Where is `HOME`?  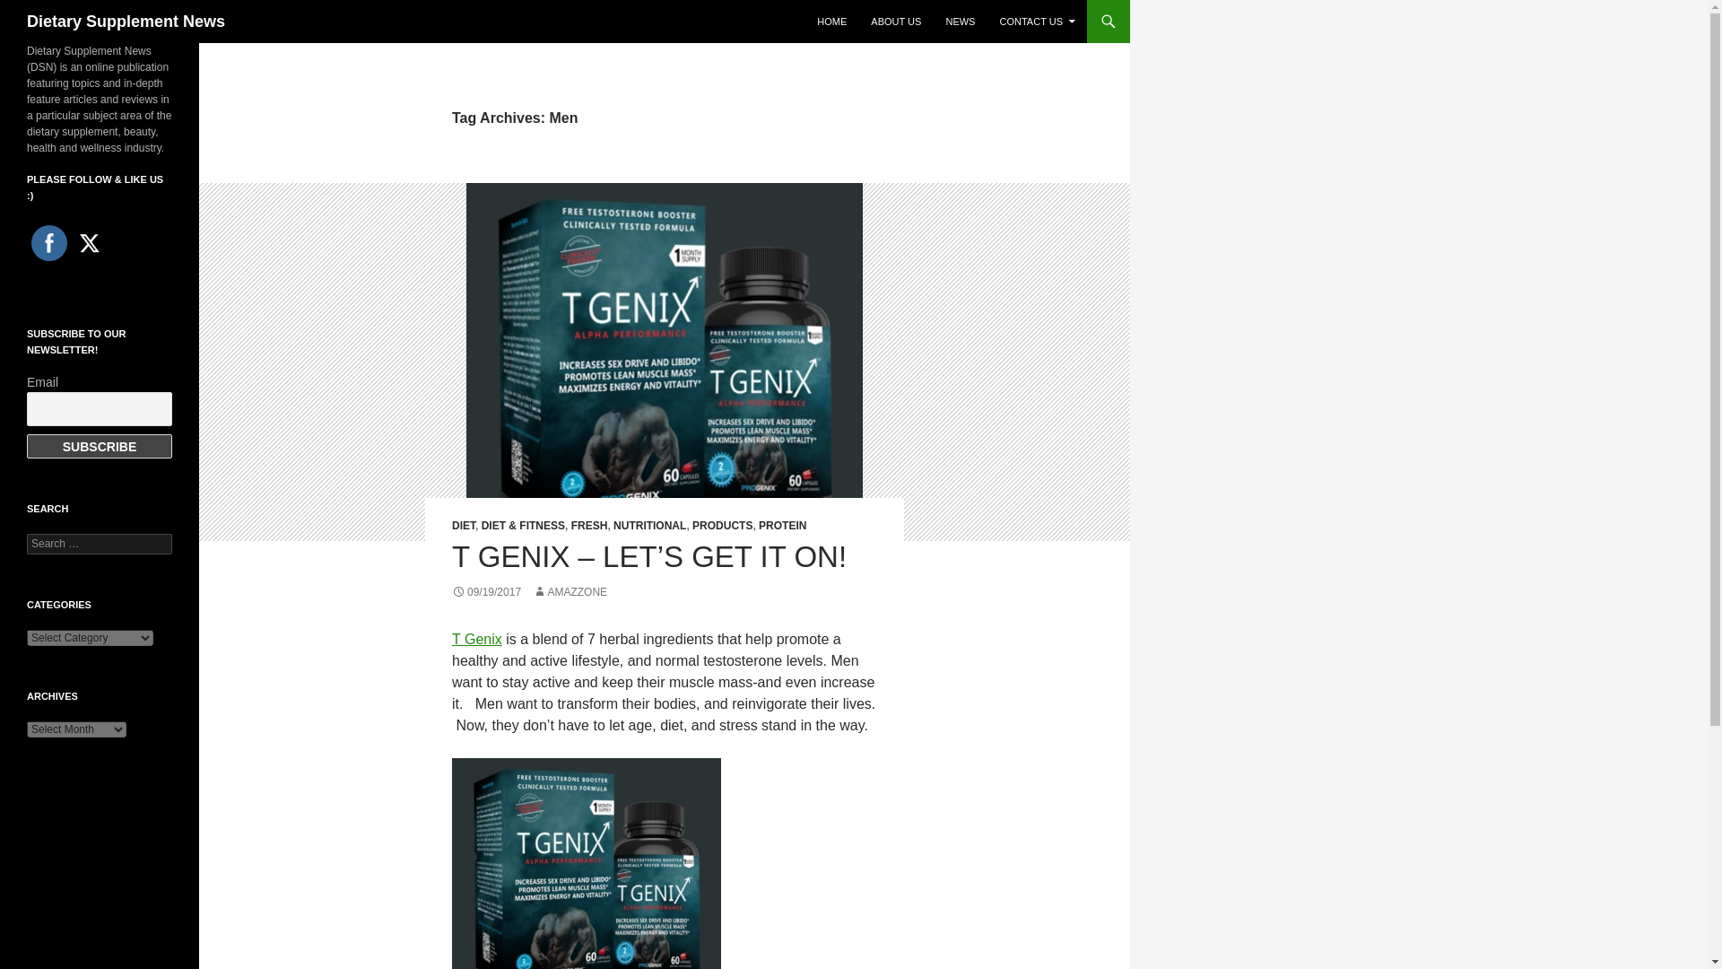
HOME is located at coordinates (831, 22).